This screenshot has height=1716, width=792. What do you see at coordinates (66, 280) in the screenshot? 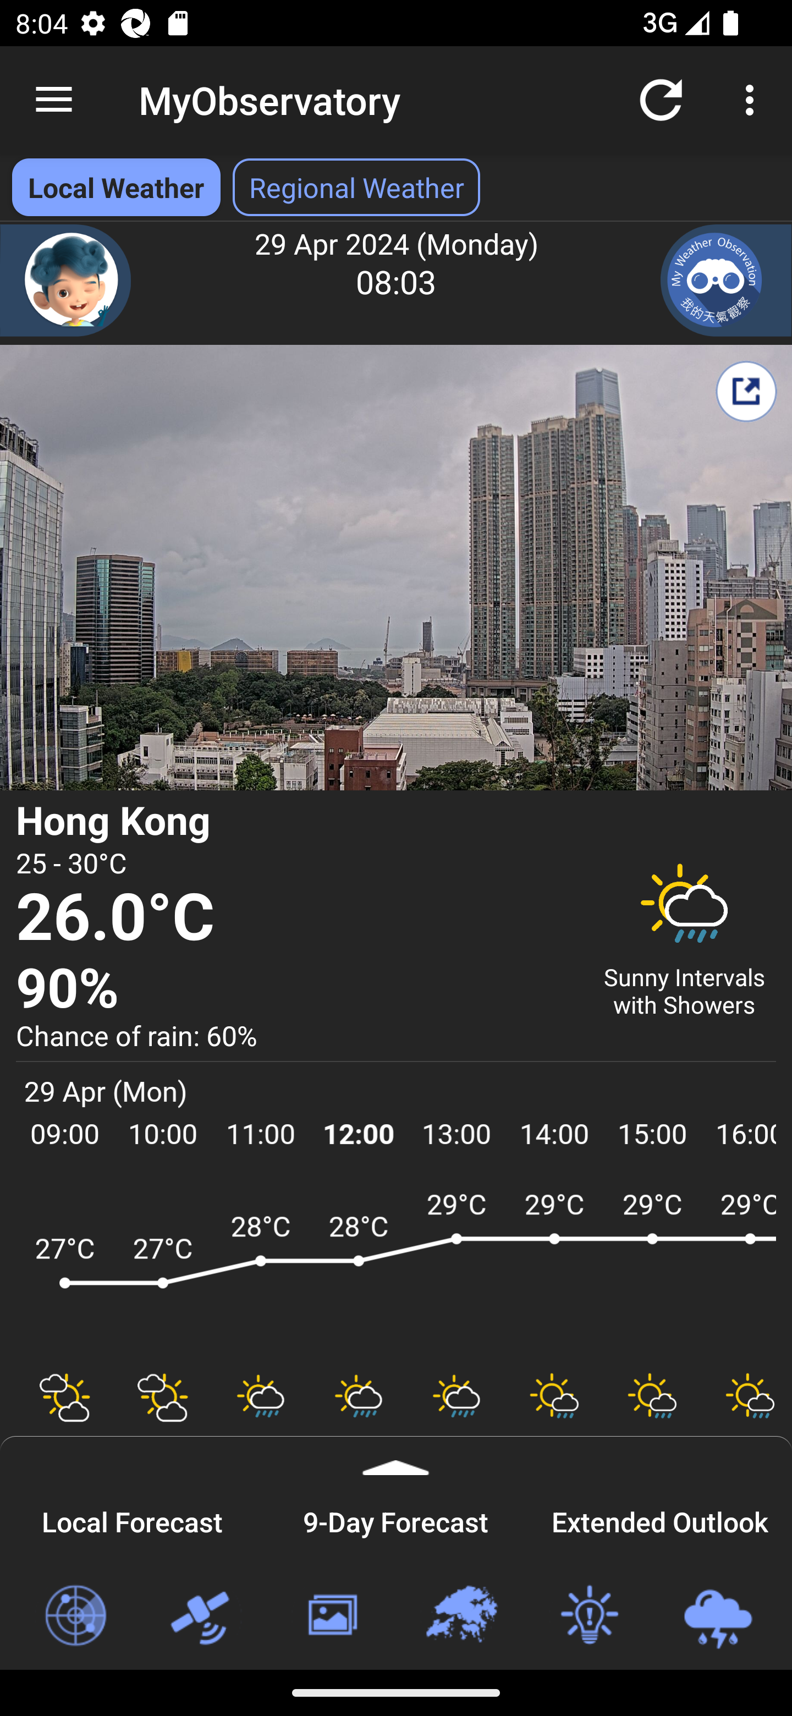
I see `Chatbot` at bounding box center [66, 280].